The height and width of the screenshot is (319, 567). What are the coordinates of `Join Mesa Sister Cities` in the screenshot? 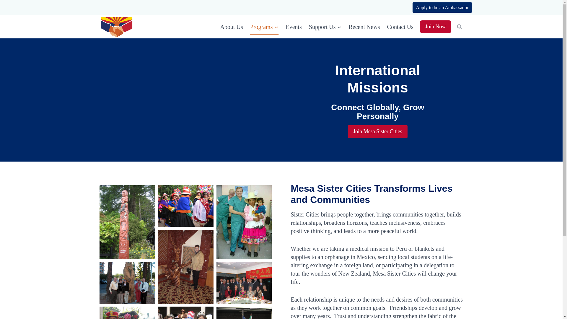 It's located at (378, 131).